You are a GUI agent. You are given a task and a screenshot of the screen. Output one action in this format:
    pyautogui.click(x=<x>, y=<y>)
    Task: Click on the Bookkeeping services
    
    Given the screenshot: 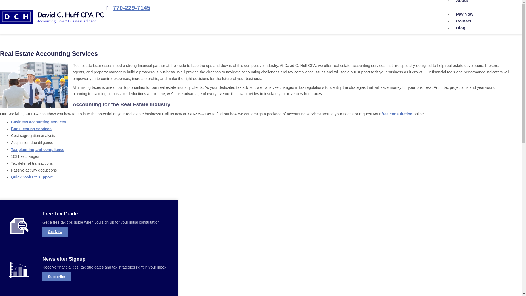 What is the action you would take?
    pyautogui.click(x=31, y=129)
    